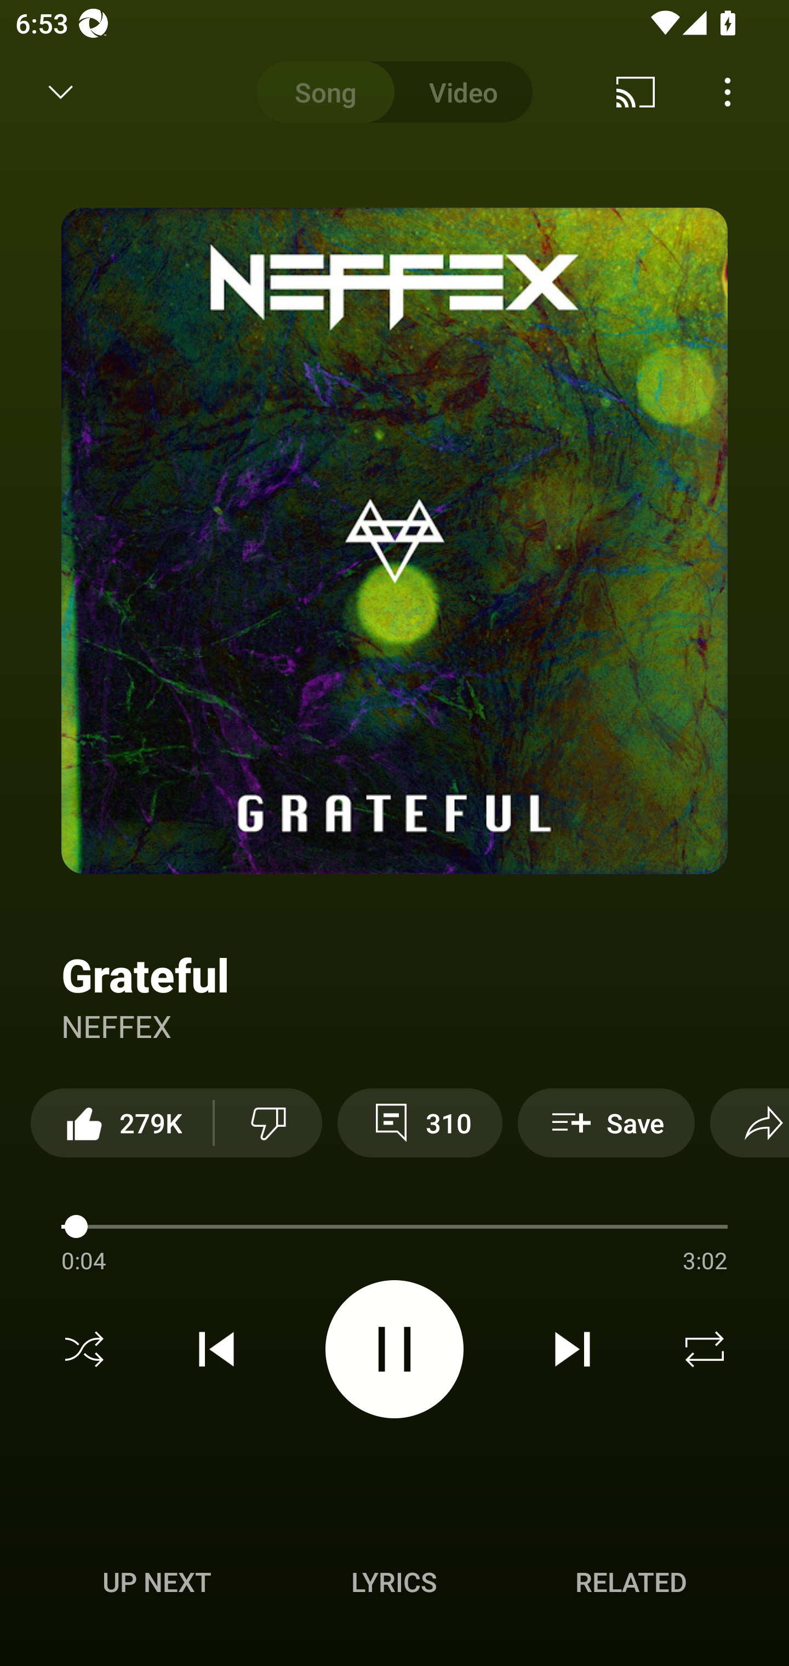 This screenshot has height=1666, width=789. I want to click on Shuffle off, so click(84, 1349).